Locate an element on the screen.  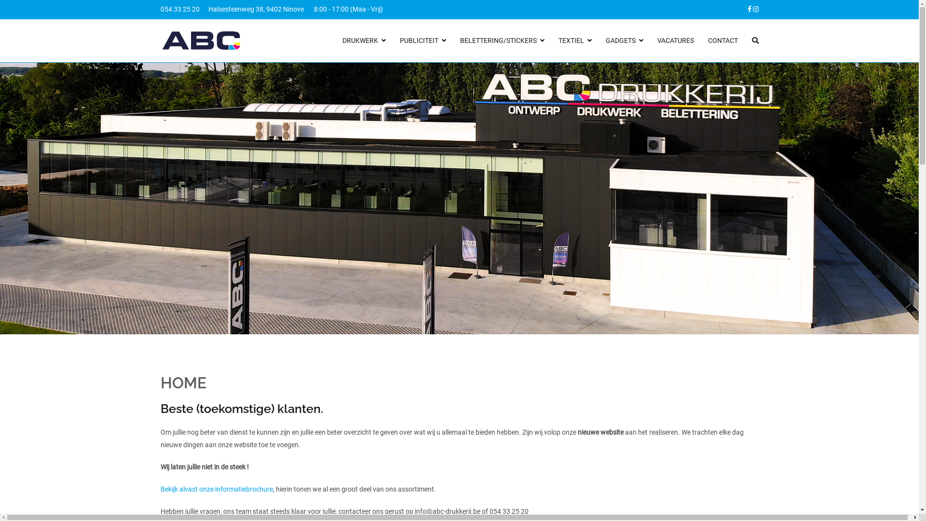
TEXTIEL is located at coordinates (575, 41).